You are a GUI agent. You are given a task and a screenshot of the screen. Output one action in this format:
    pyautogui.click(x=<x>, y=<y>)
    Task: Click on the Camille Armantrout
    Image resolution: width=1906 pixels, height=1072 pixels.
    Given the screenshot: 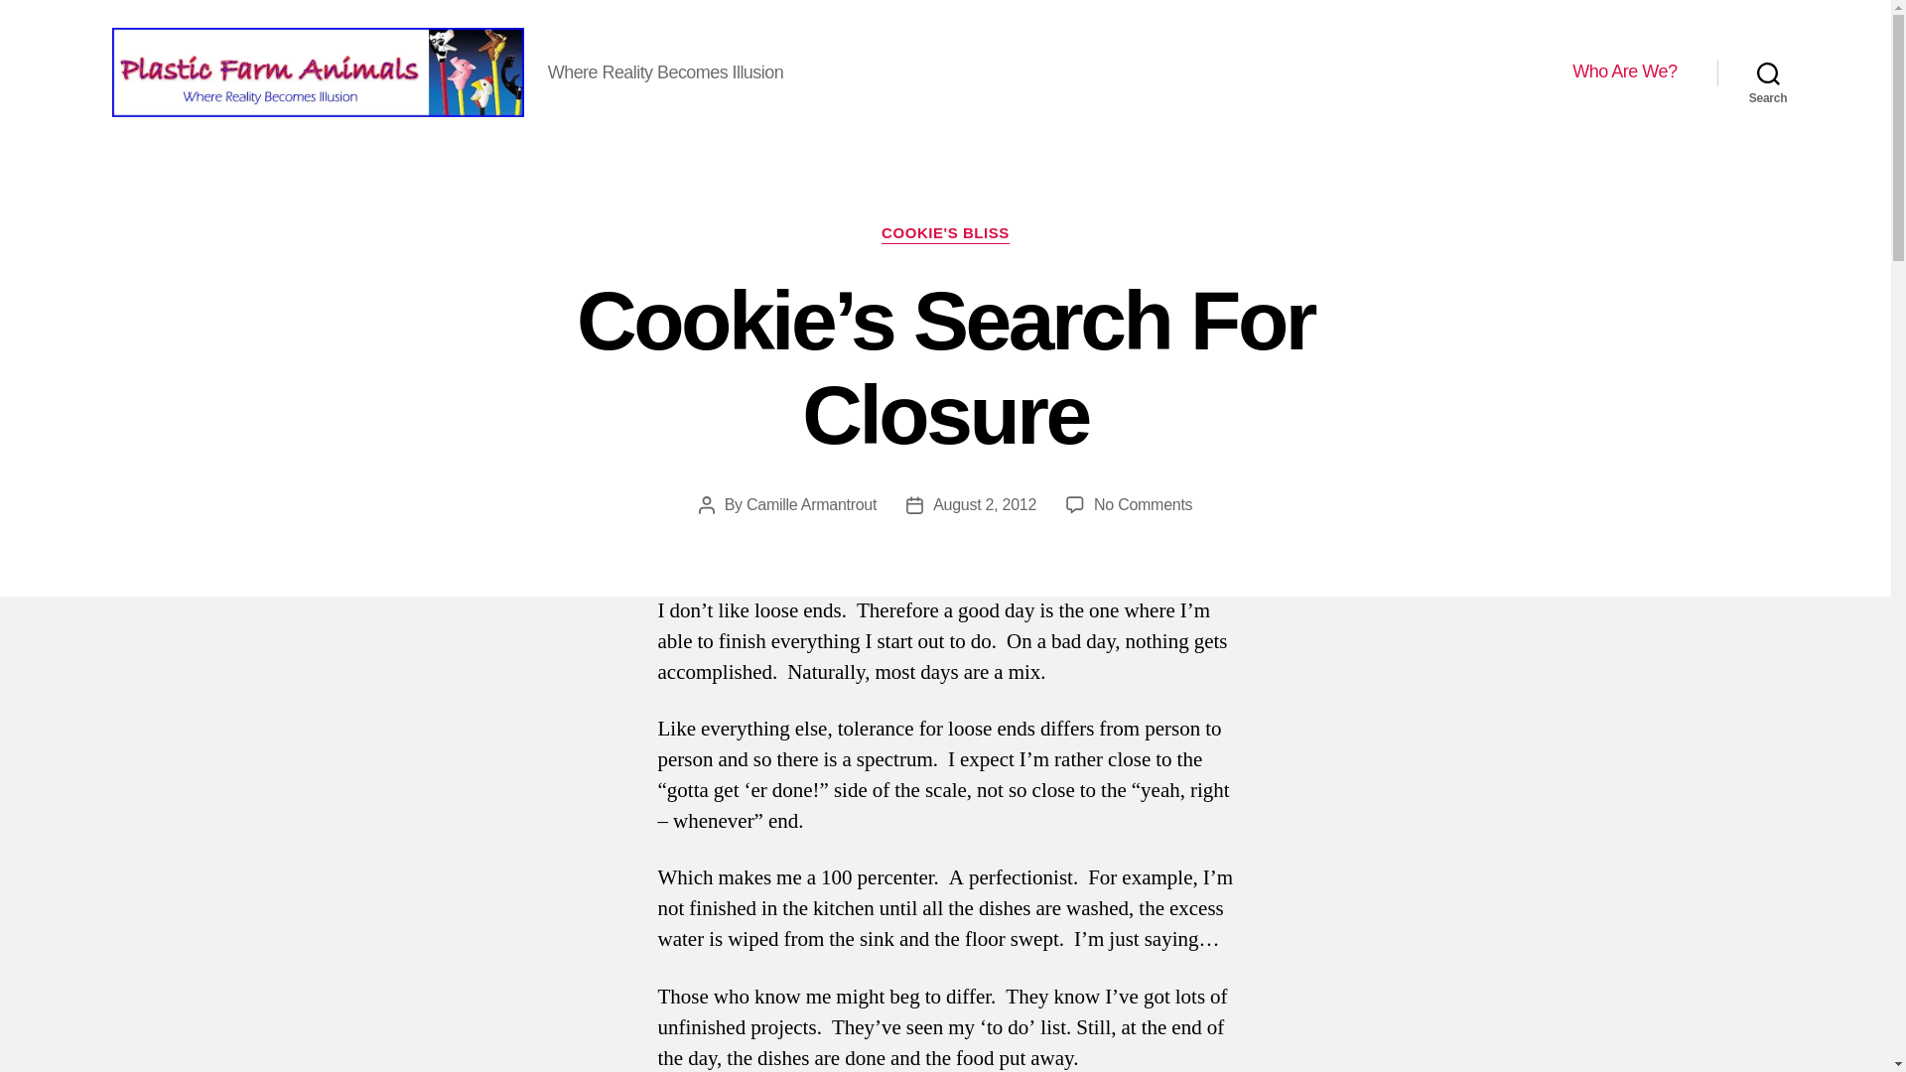 What is the action you would take?
    pyautogui.click(x=812, y=504)
    